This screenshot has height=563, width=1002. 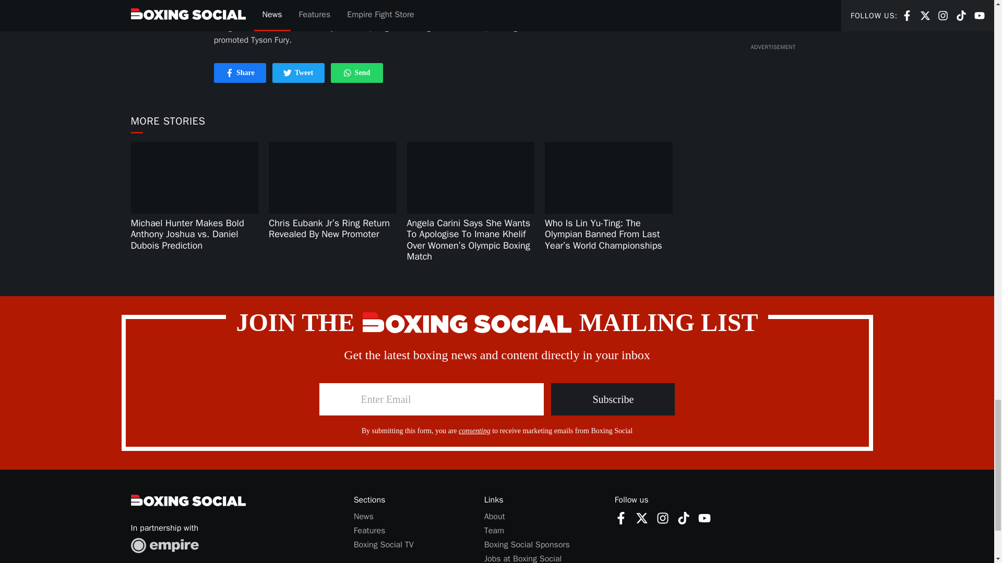 What do you see at coordinates (621, 518) in the screenshot?
I see `Boxing Social Sponsors` at bounding box center [621, 518].